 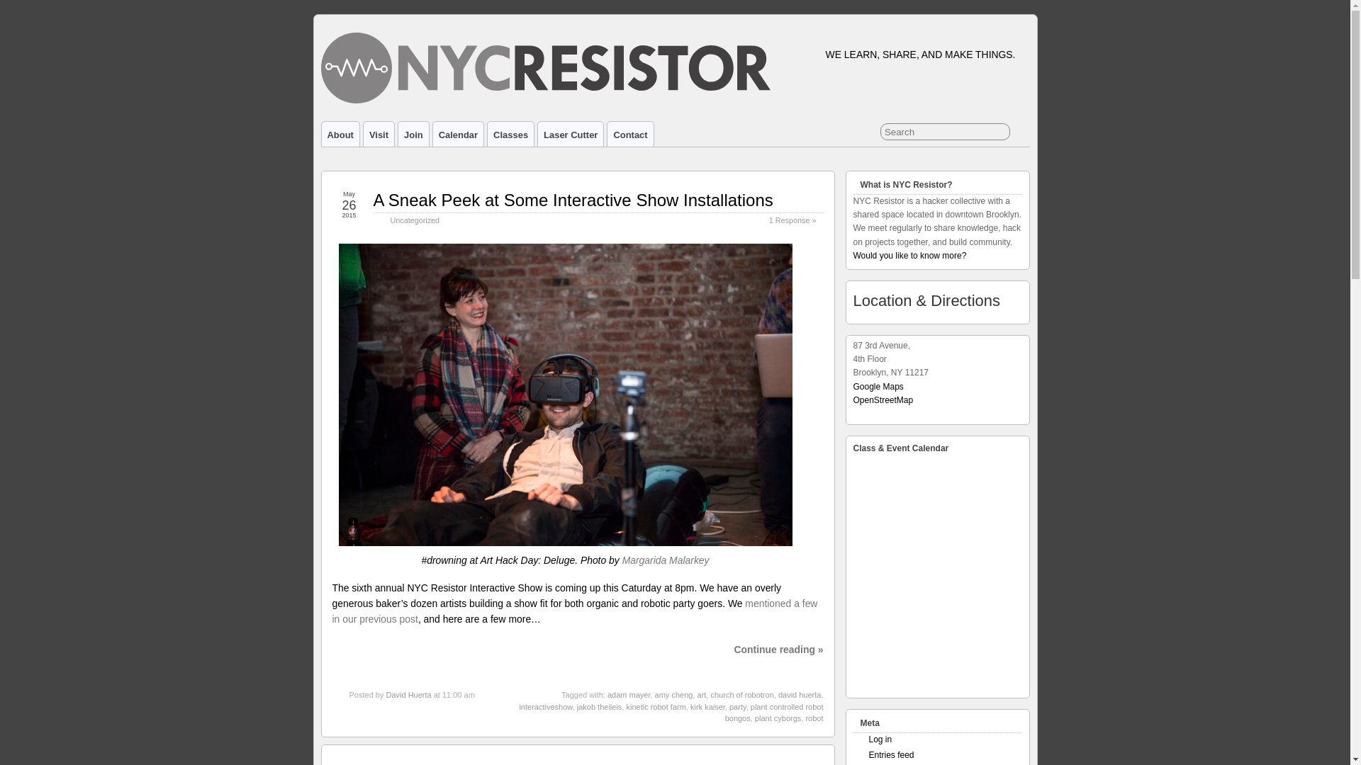 What do you see at coordinates (702, 695) in the screenshot?
I see `art` at bounding box center [702, 695].